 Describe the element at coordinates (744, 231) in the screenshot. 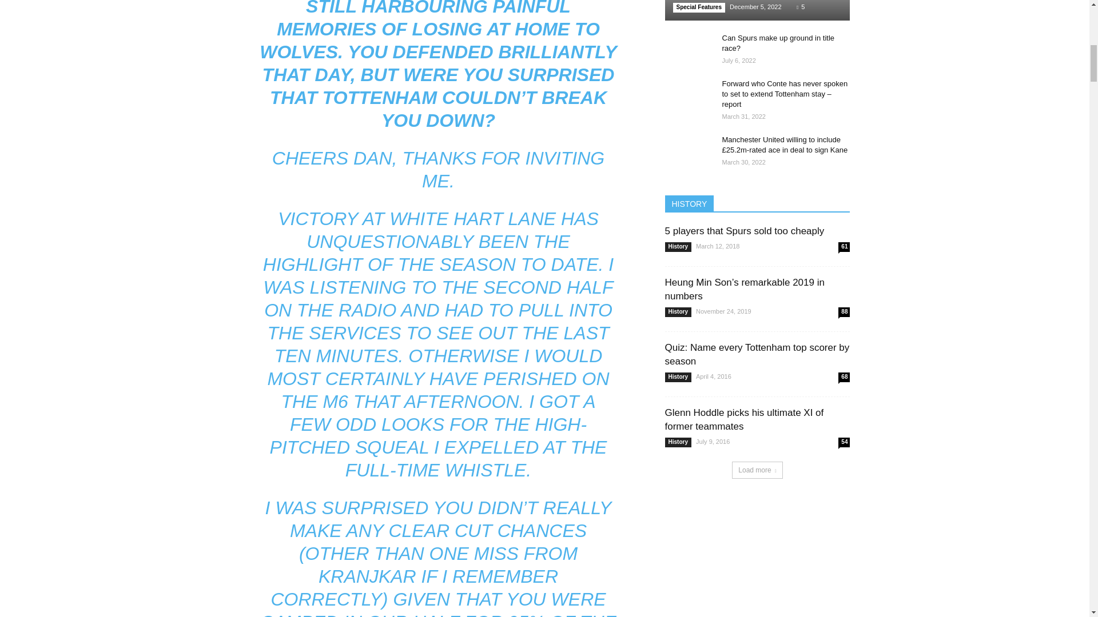

I see `5 players that Spurs sold too cheaply` at that location.